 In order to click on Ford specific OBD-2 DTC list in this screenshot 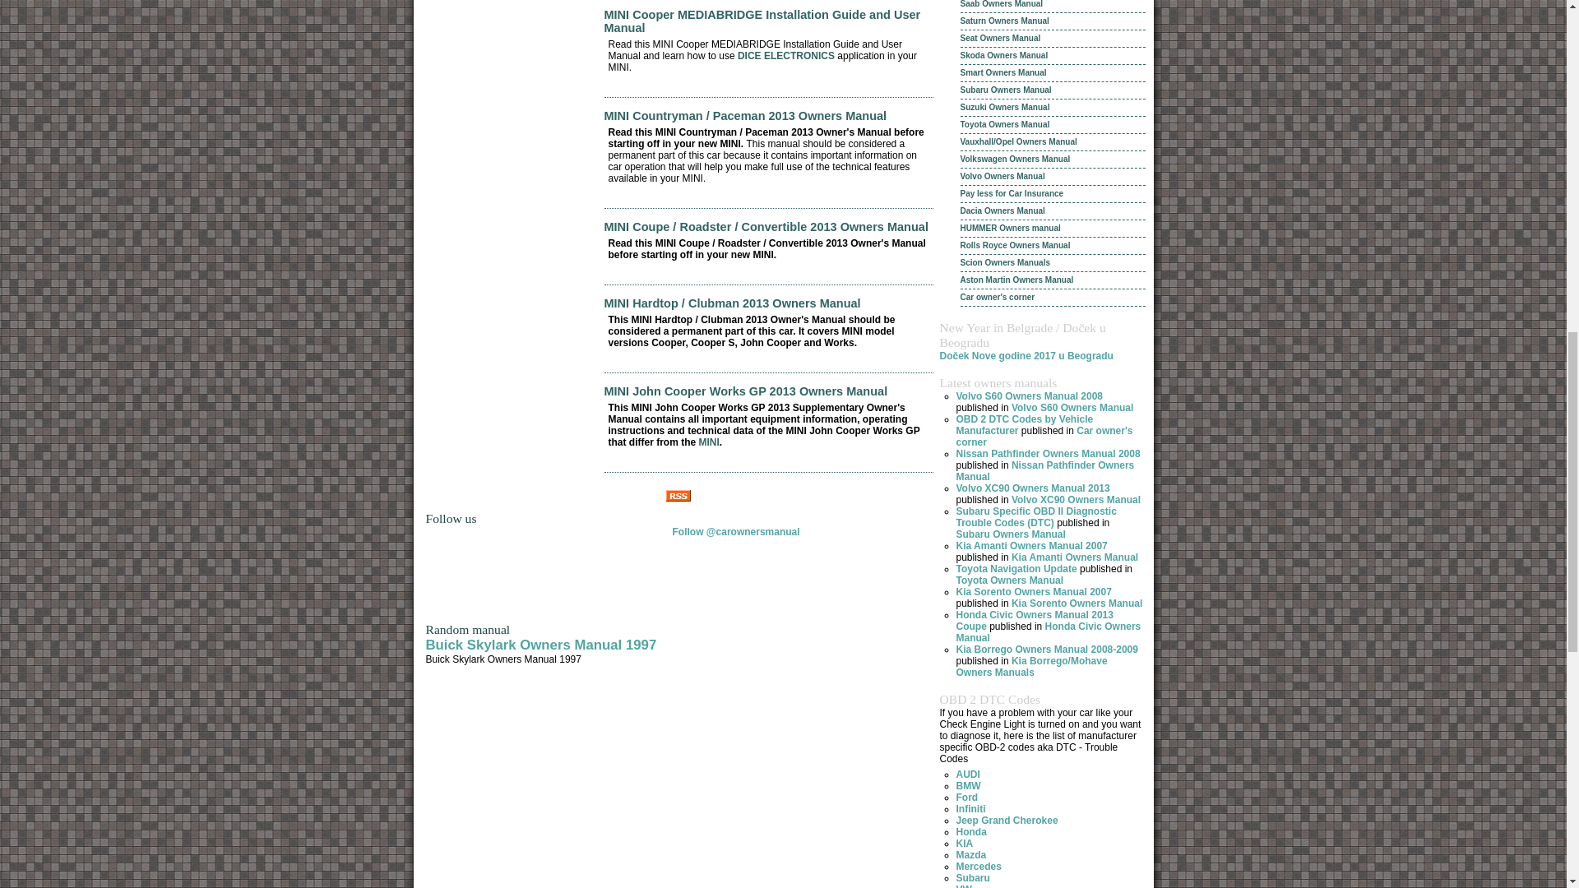, I will do `click(965, 798)`.